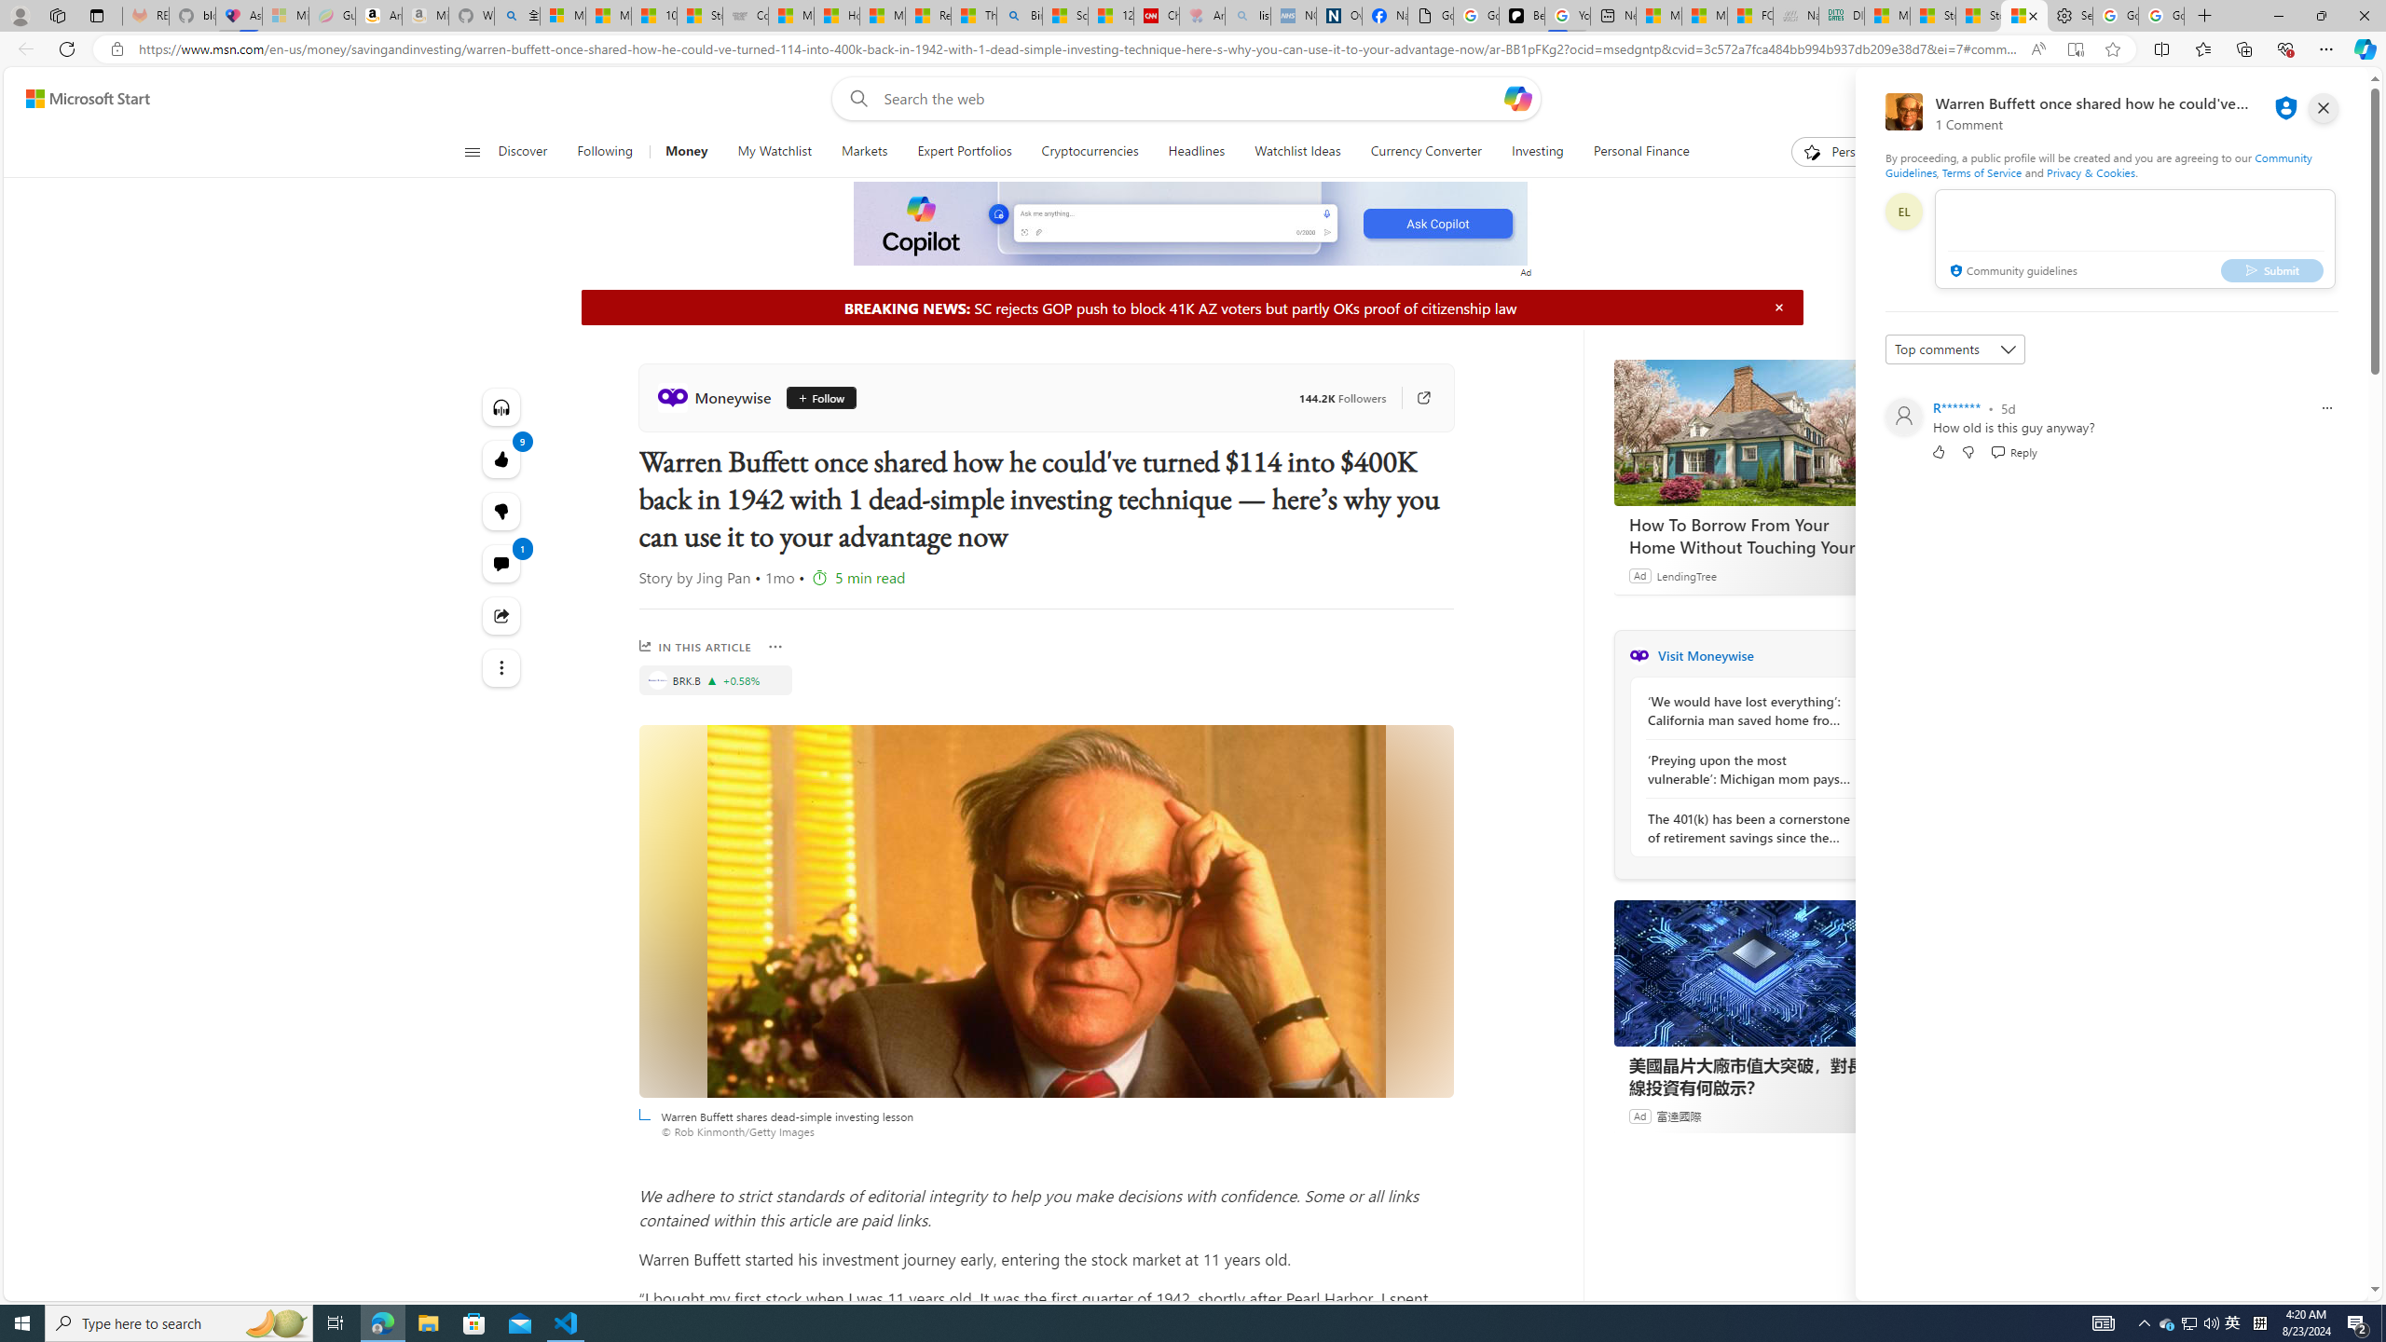  Describe the element at coordinates (1191, 224) in the screenshot. I see `To get missing image descriptions, open the context menu.` at that location.